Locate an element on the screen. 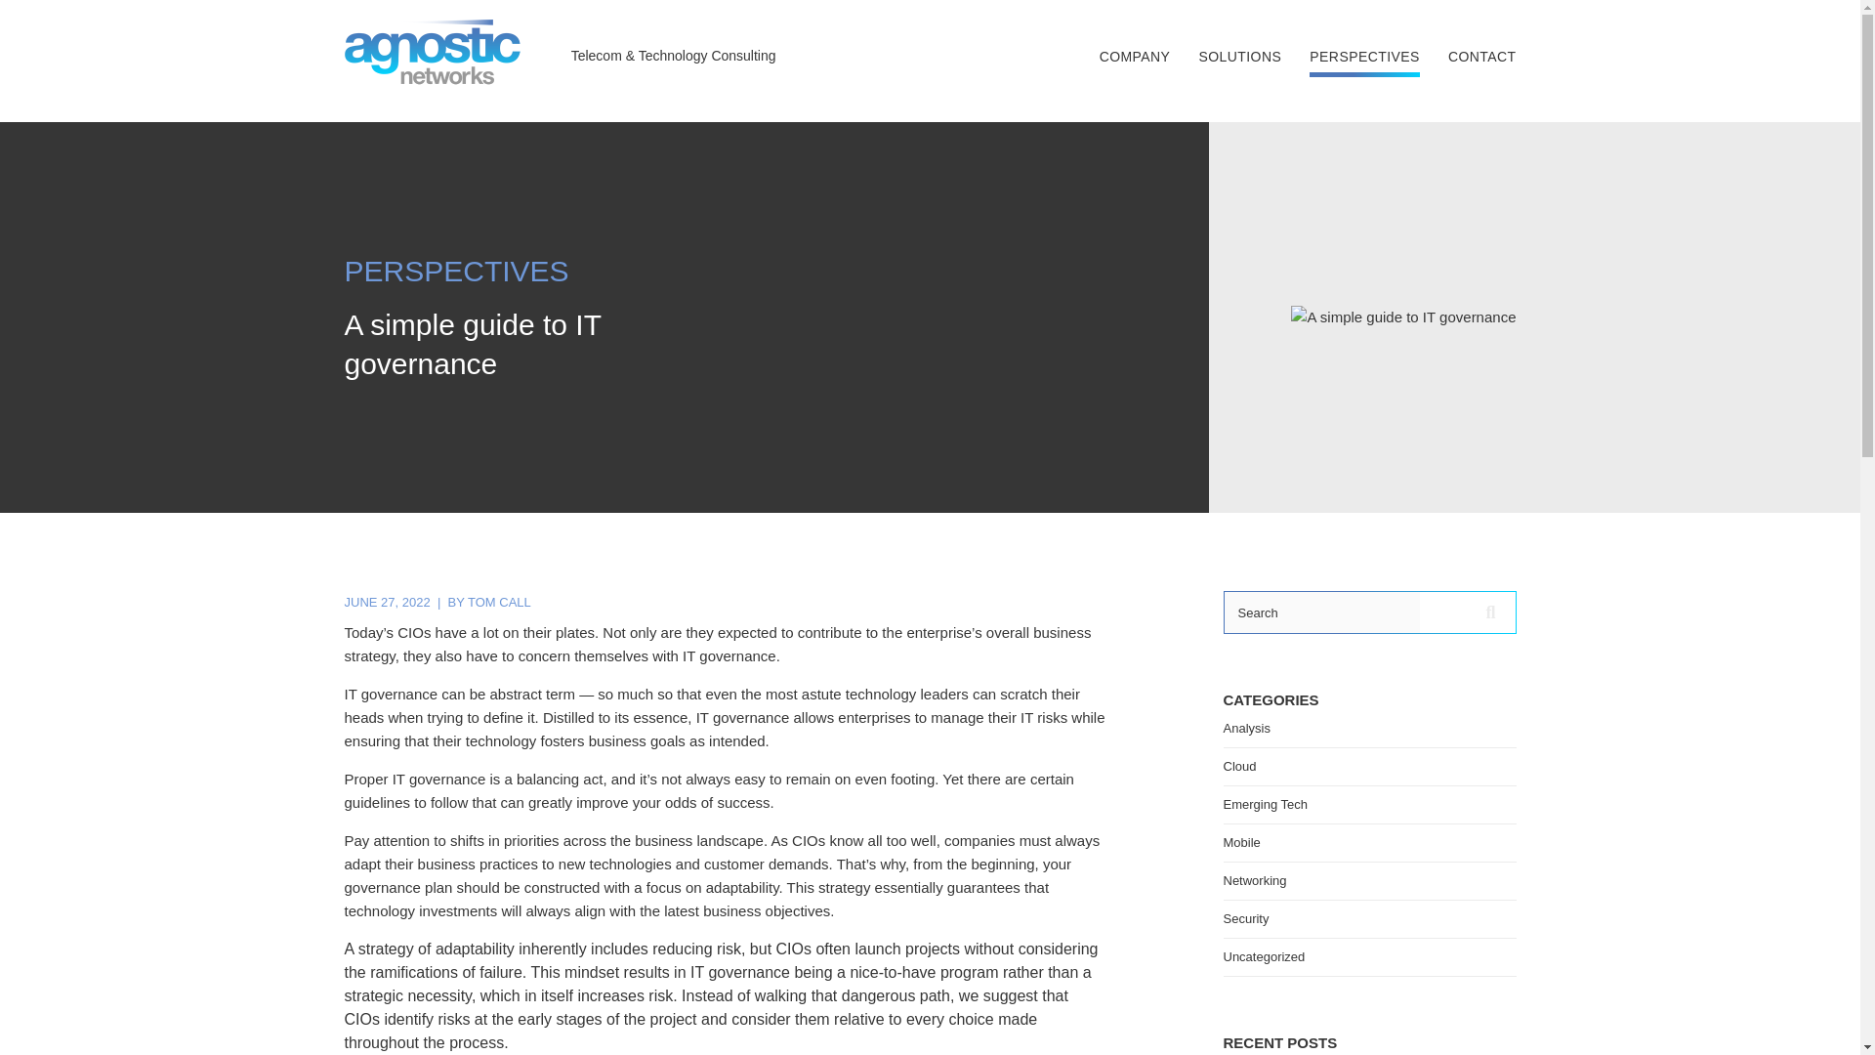  Networking is located at coordinates (1254, 881).